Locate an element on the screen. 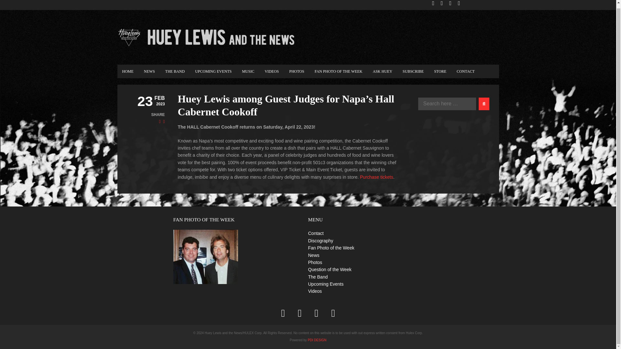  Discography is located at coordinates (320, 240).